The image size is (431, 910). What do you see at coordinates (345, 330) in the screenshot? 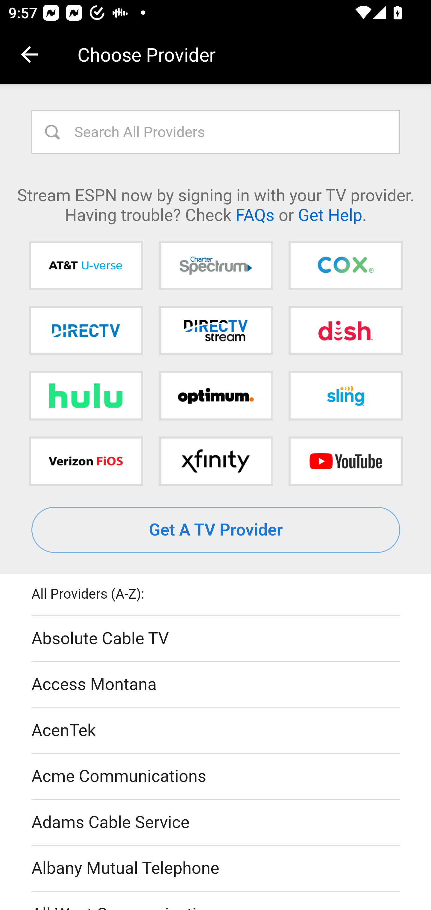
I see `DISH` at bounding box center [345, 330].